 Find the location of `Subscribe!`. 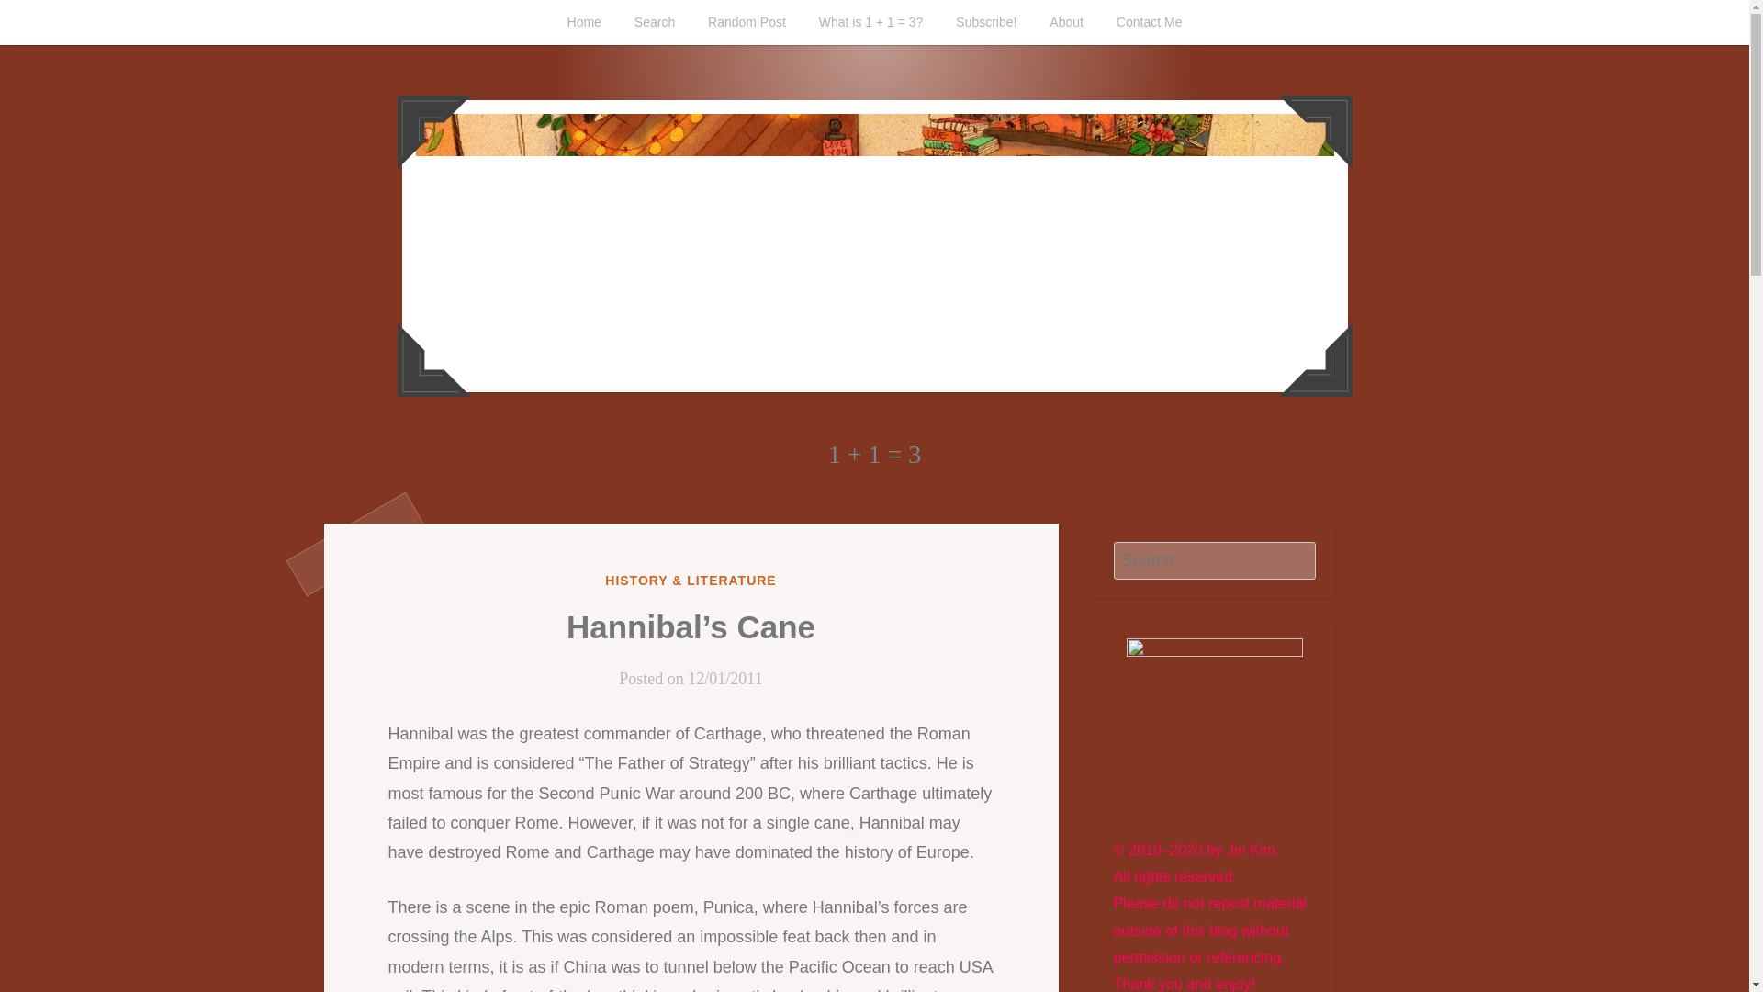

Subscribe! is located at coordinates (986, 22).